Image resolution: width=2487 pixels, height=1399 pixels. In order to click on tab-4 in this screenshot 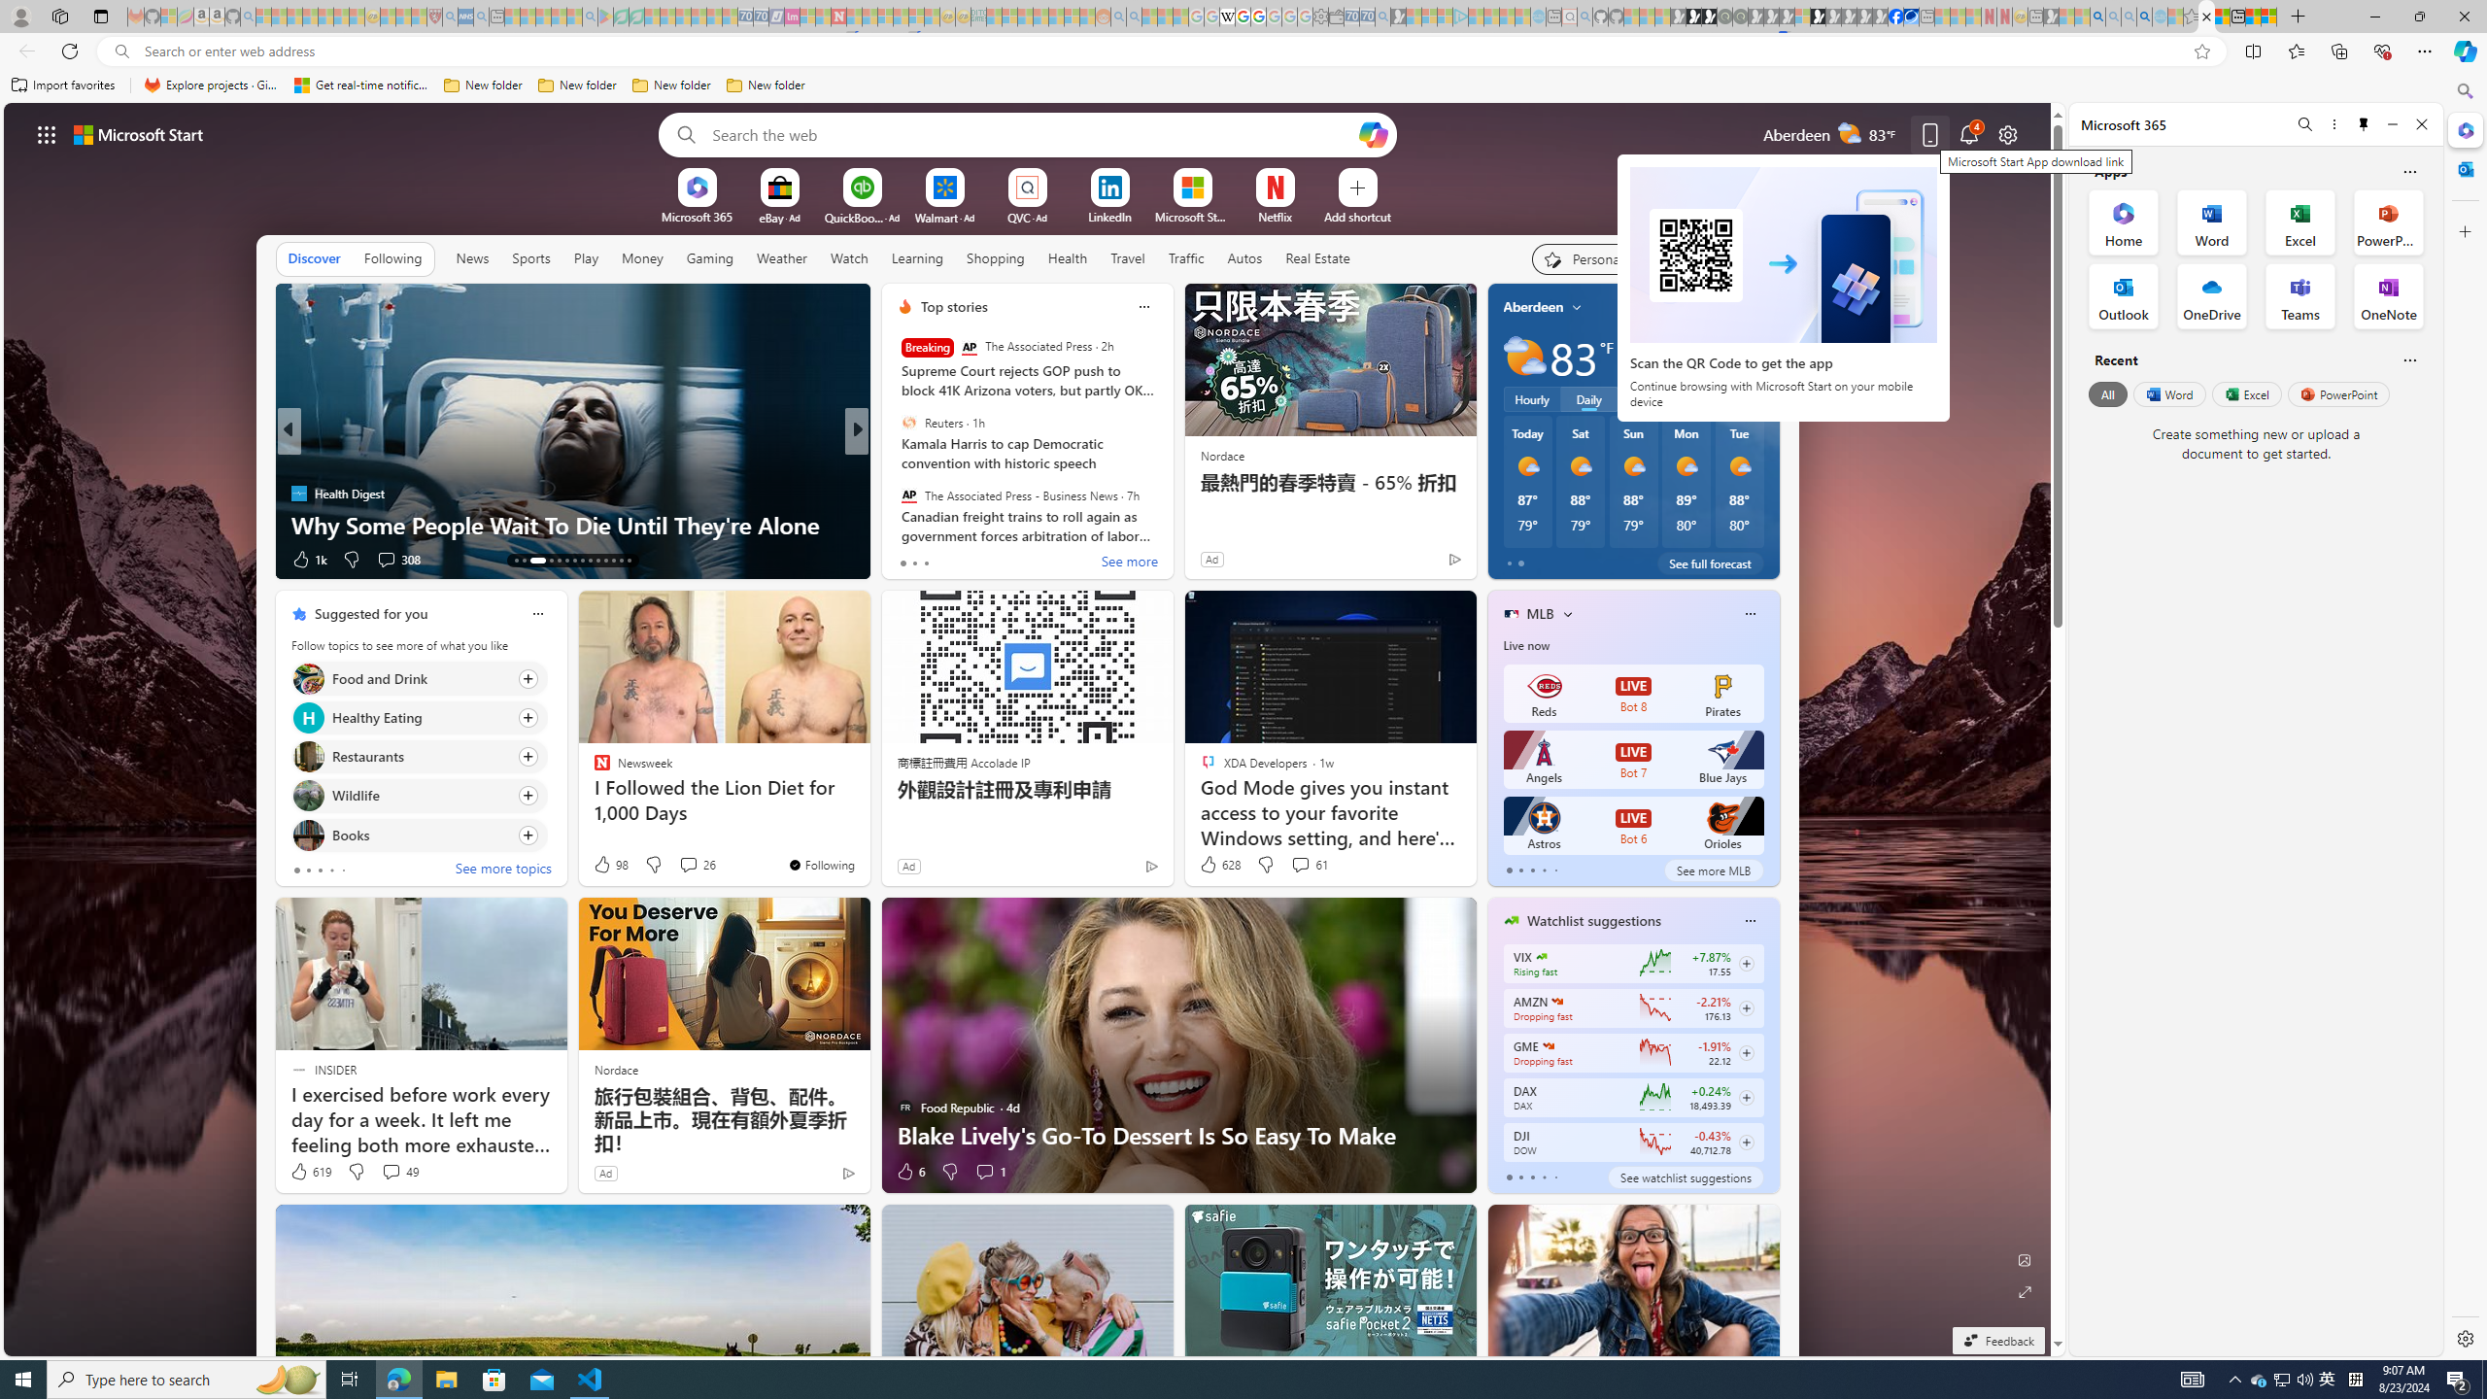, I will do `click(1554, 1177)`.